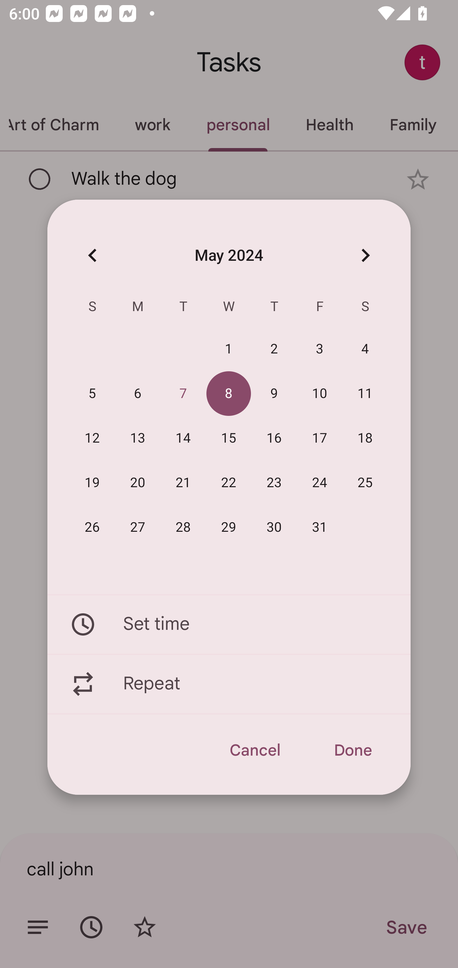 The image size is (458, 968). What do you see at coordinates (254, 750) in the screenshot?
I see `Cancel` at bounding box center [254, 750].